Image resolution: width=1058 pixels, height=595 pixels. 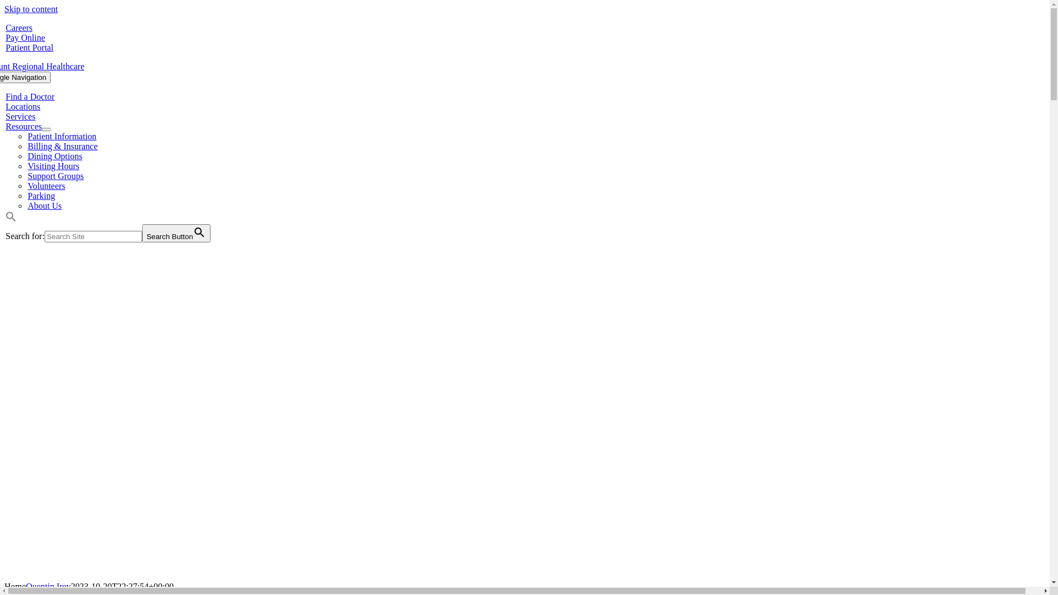 What do you see at coordinates (41, 196) in the screenshot?
I see `Parking` at bounding box center [41, 196].